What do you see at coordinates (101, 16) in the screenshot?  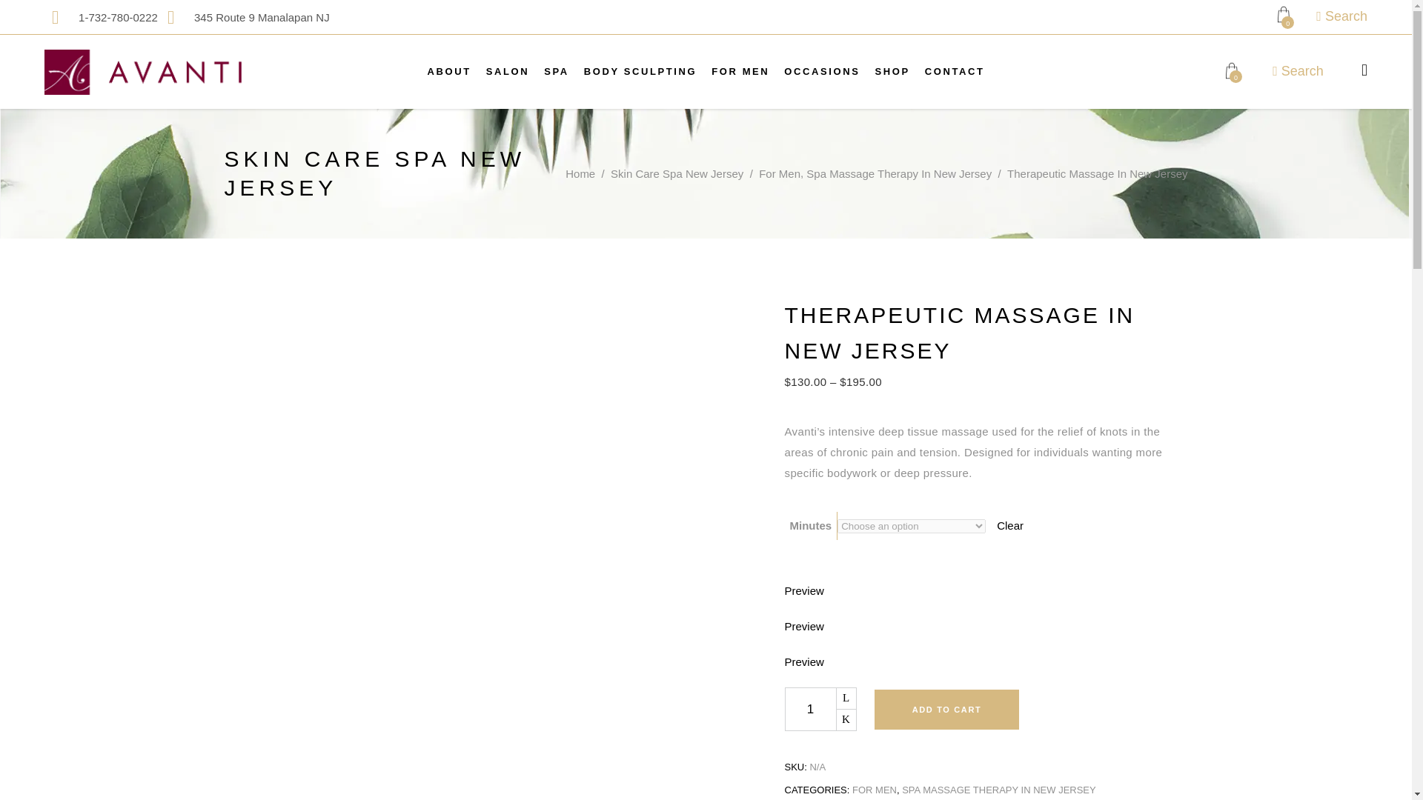 I see `1-732-780-0222` at bounding box center [101, 16].